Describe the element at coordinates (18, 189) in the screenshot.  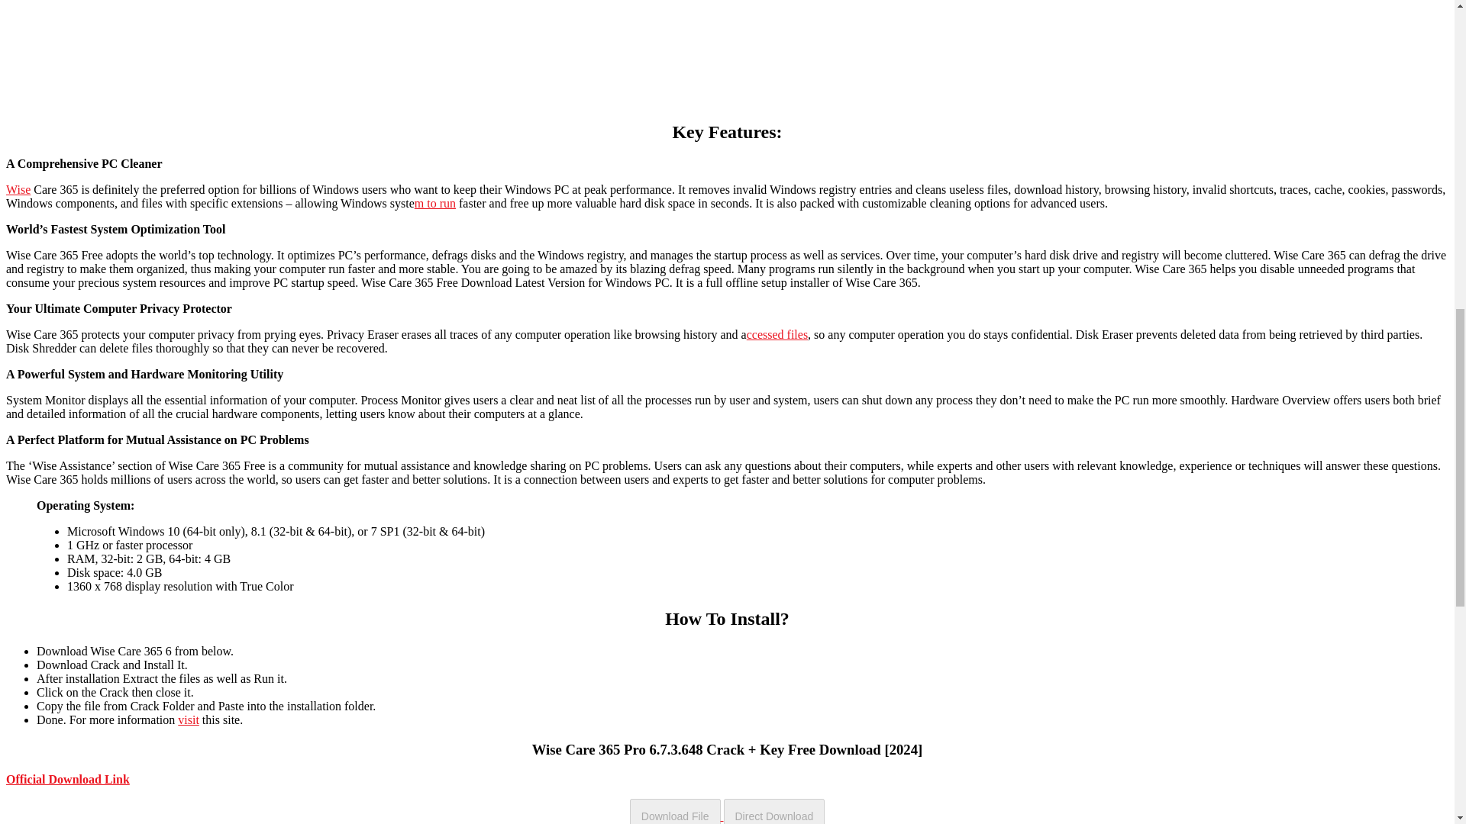
I see `Wise` at that location.